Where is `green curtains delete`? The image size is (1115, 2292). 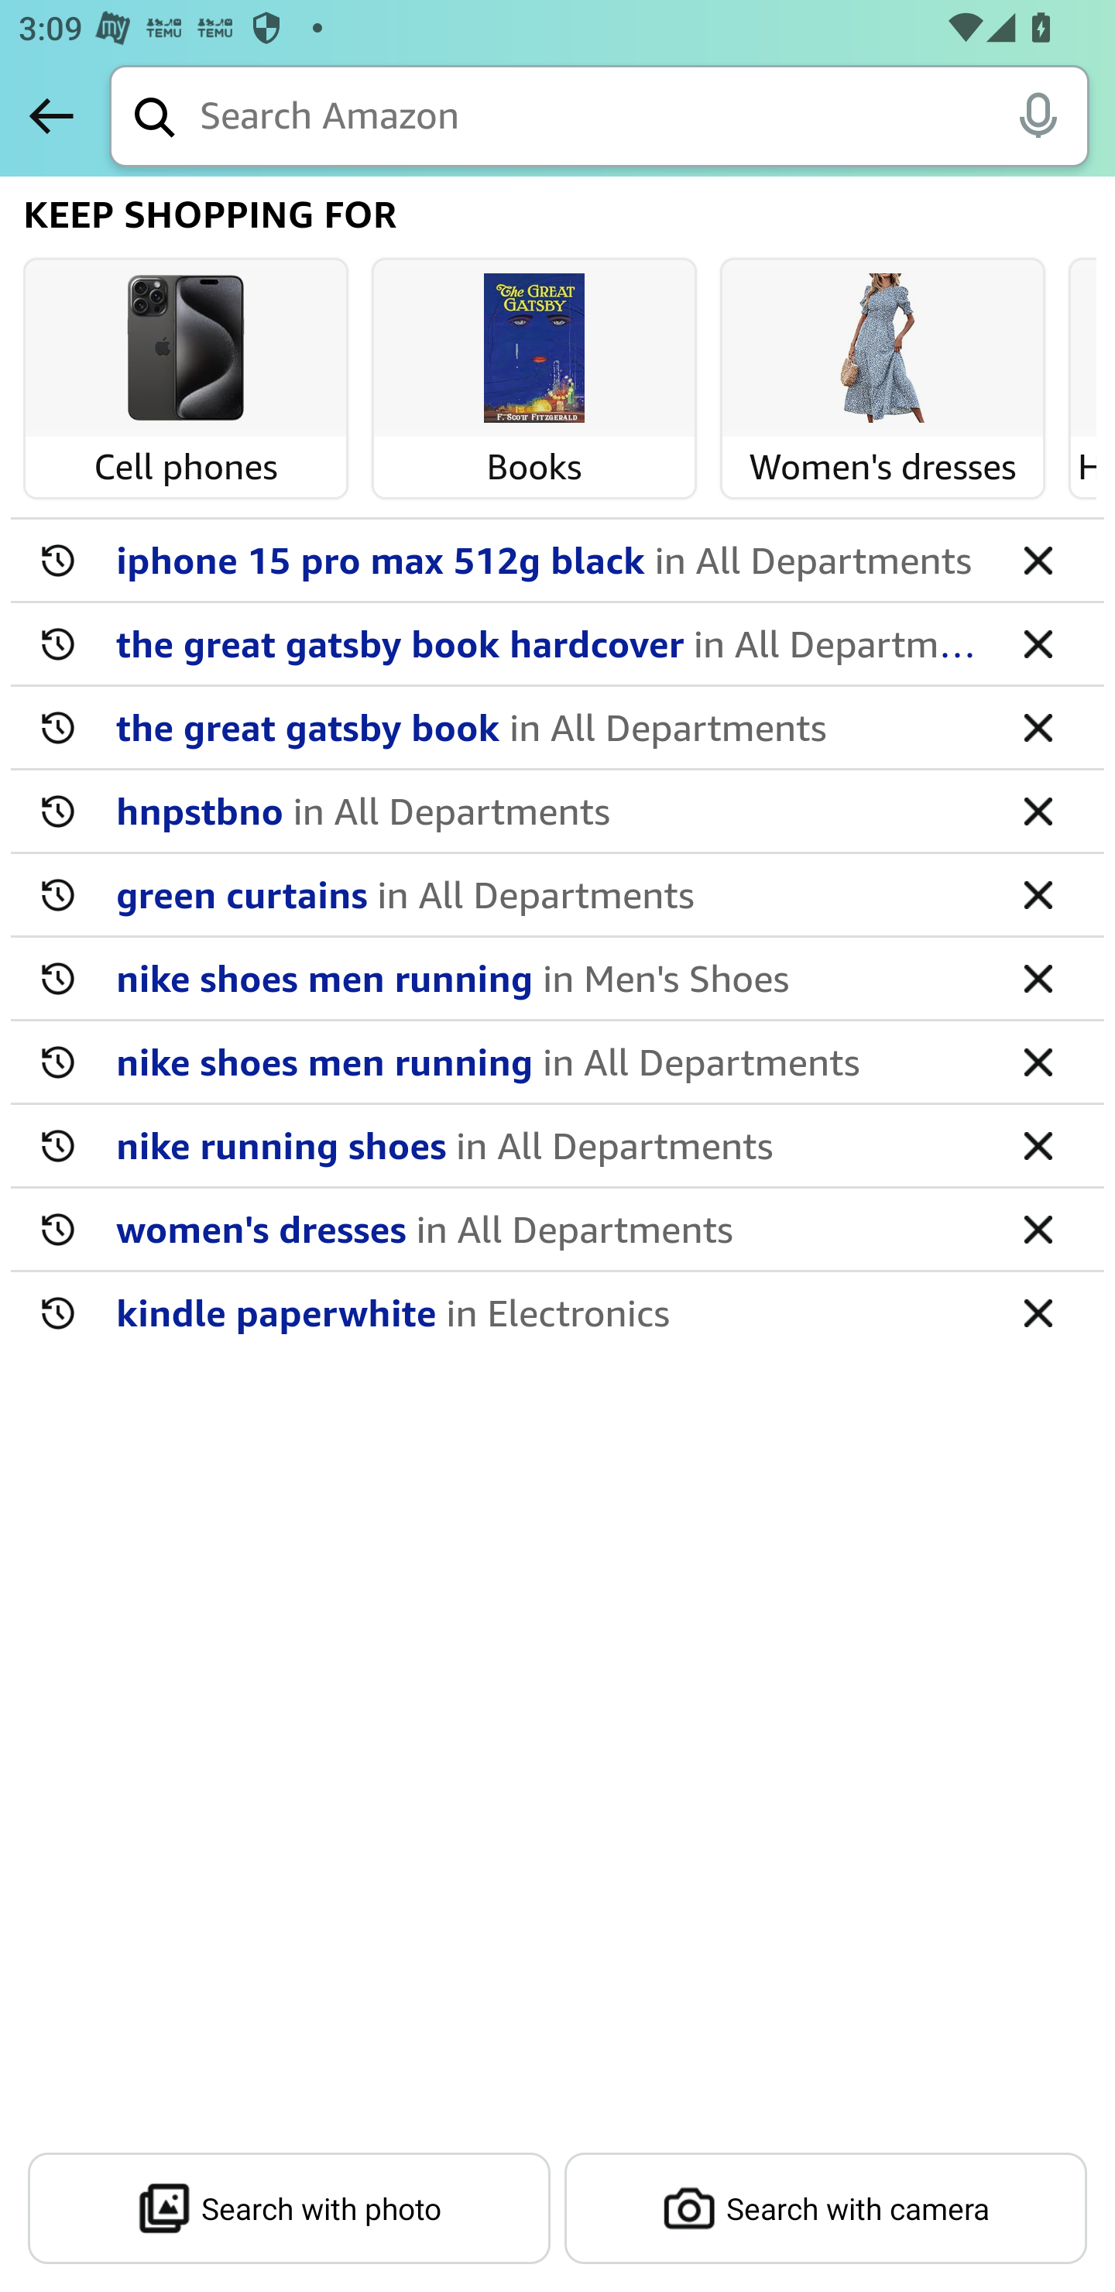 green curtains delete is located at coordinates (557, 895).